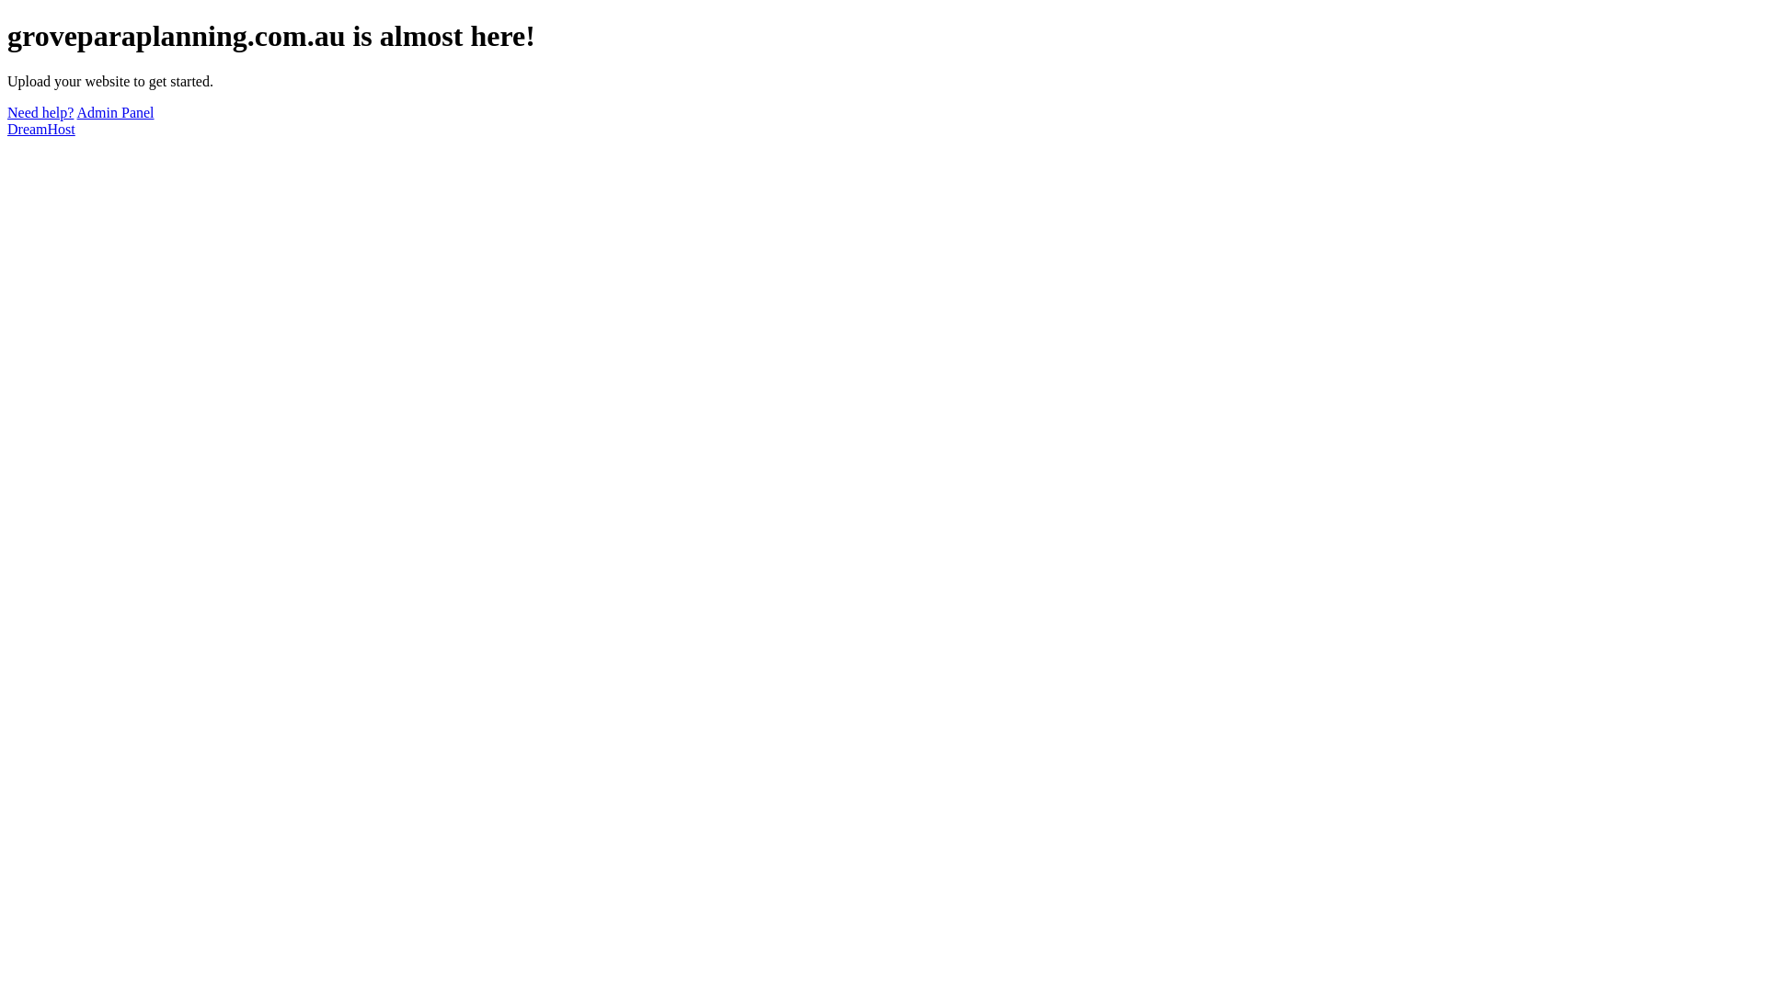 This screenshot has width=1766, height=993. What do you see at coordinates (41, 129) in the screenshot?
I see `DreamHost` at bounding box center [41, 129].